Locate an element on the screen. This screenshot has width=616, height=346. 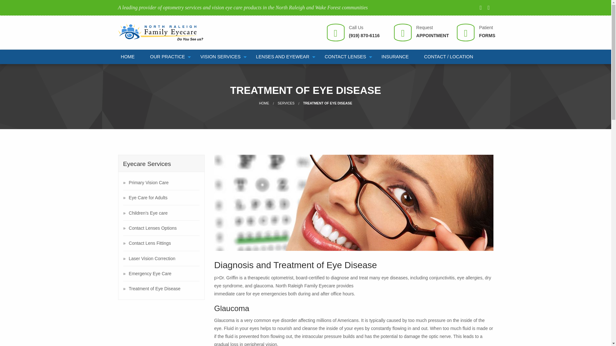
OUR PRACTICE is located at coordinates (167, 57).